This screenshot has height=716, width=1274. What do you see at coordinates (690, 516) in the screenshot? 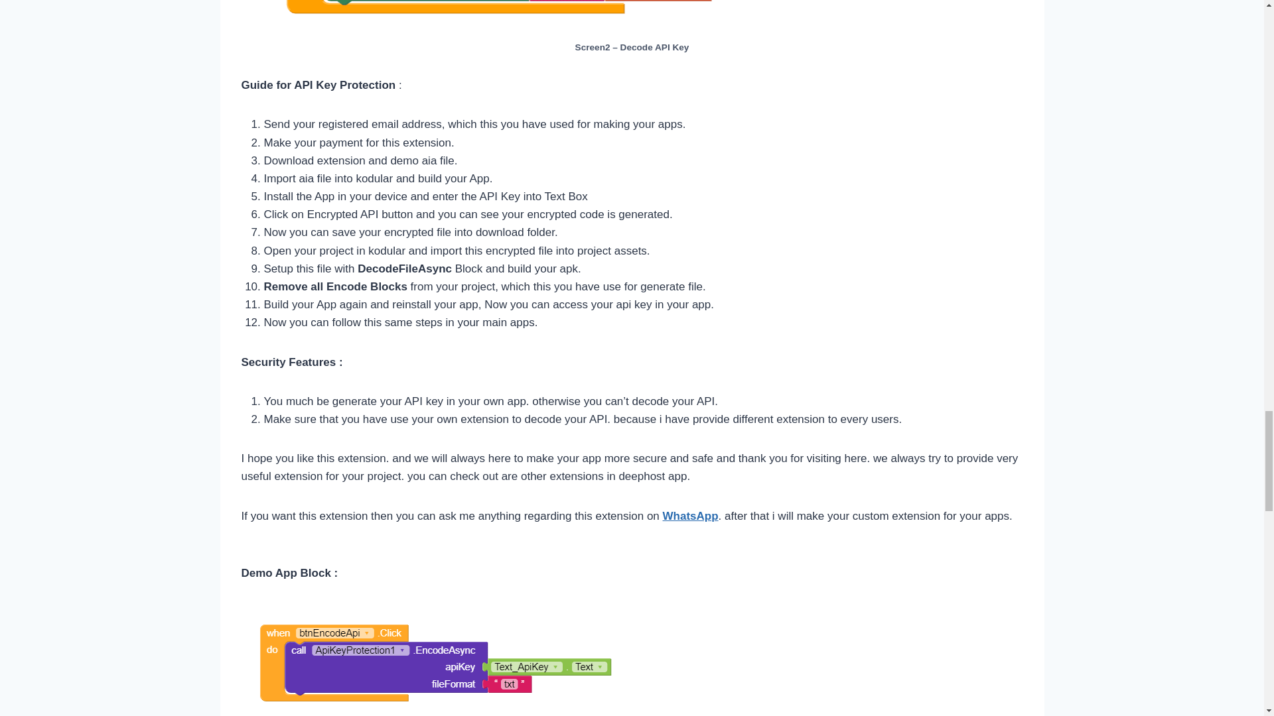
I see `WhatsApp` at bounding box center [690, 516].